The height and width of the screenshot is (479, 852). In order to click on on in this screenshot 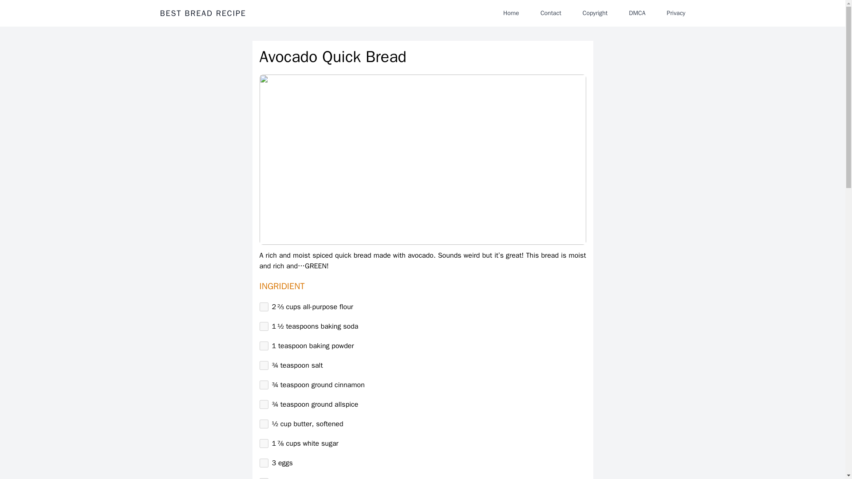, I will do `click(264, 404)`.